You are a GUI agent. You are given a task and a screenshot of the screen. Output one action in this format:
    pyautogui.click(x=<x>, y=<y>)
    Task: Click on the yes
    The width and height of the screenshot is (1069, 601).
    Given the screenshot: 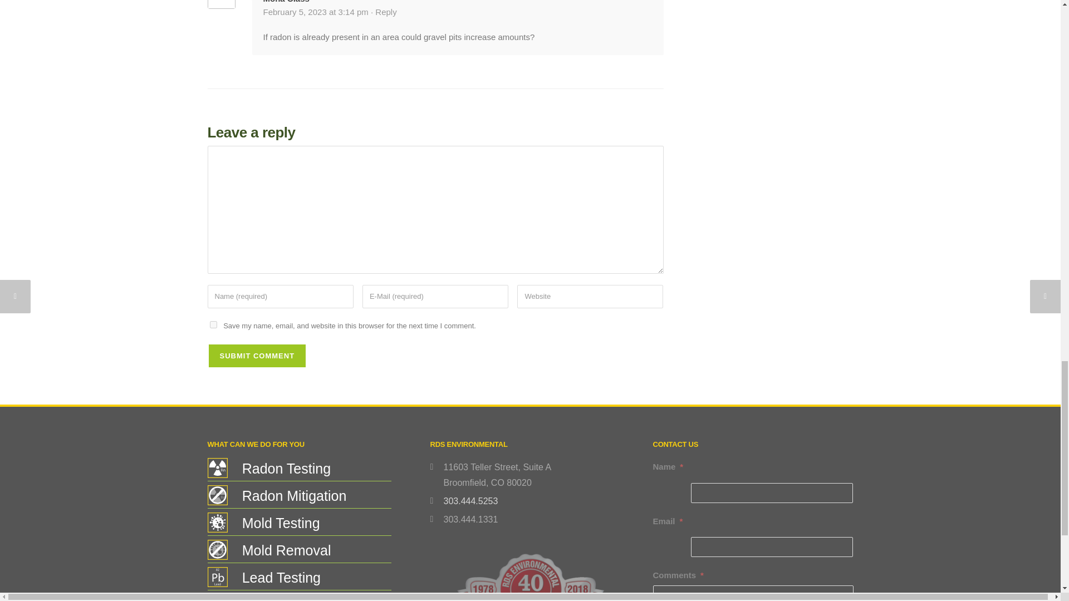 What is the action you would take?
    pyautogui.click(x=213, y=324)
    